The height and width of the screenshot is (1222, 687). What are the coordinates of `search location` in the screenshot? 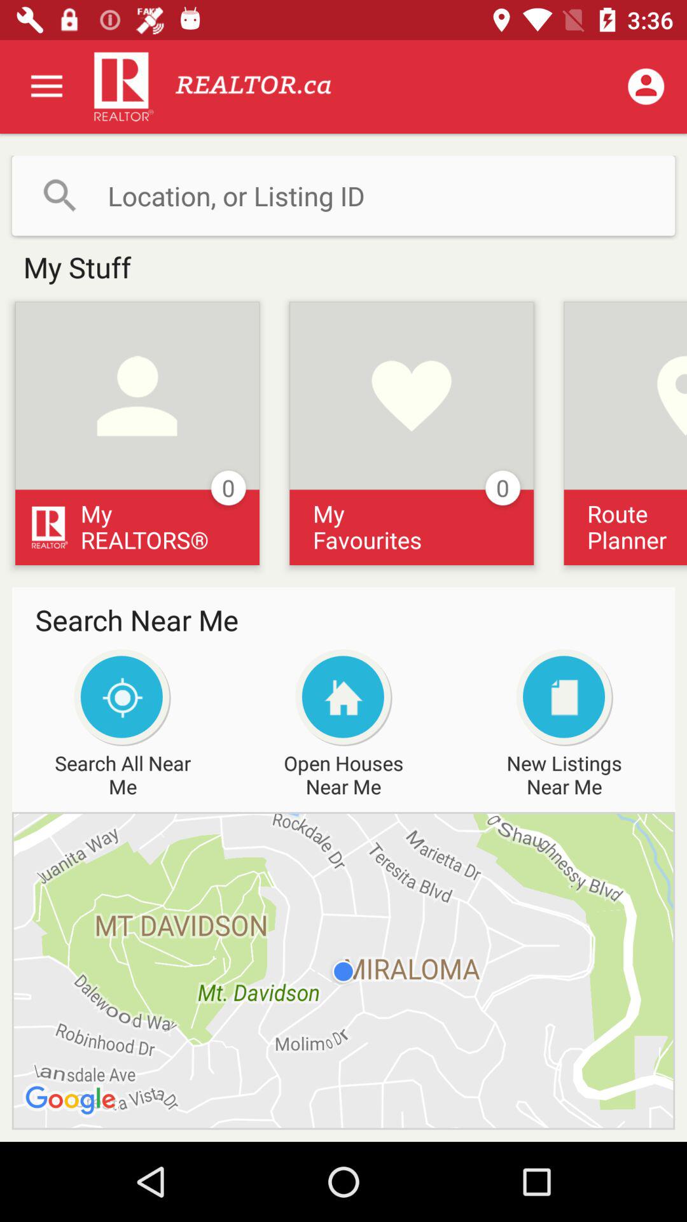 It's located at (343, 195).